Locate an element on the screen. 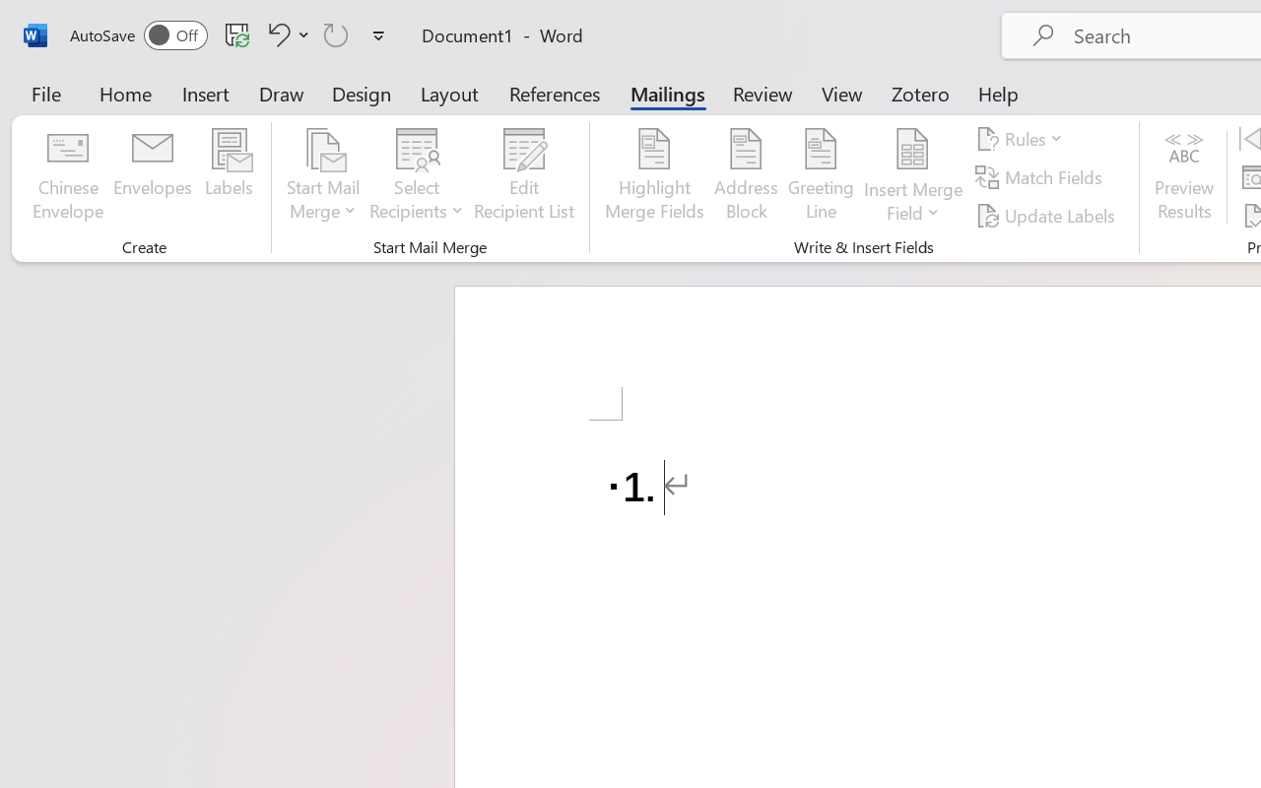 The width and height of the screenshot is (1261, 788). Address Block... is located at coordinates (746, 177).